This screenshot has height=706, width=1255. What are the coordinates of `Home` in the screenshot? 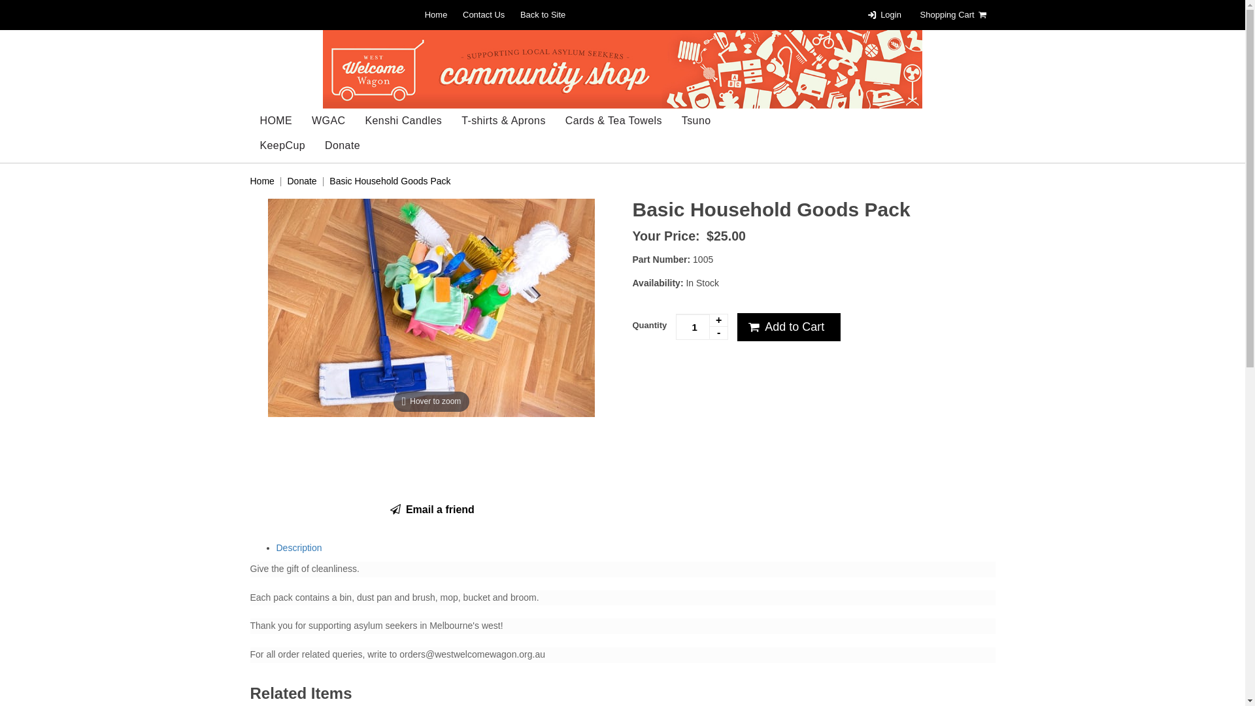 It's located at (437, 14).